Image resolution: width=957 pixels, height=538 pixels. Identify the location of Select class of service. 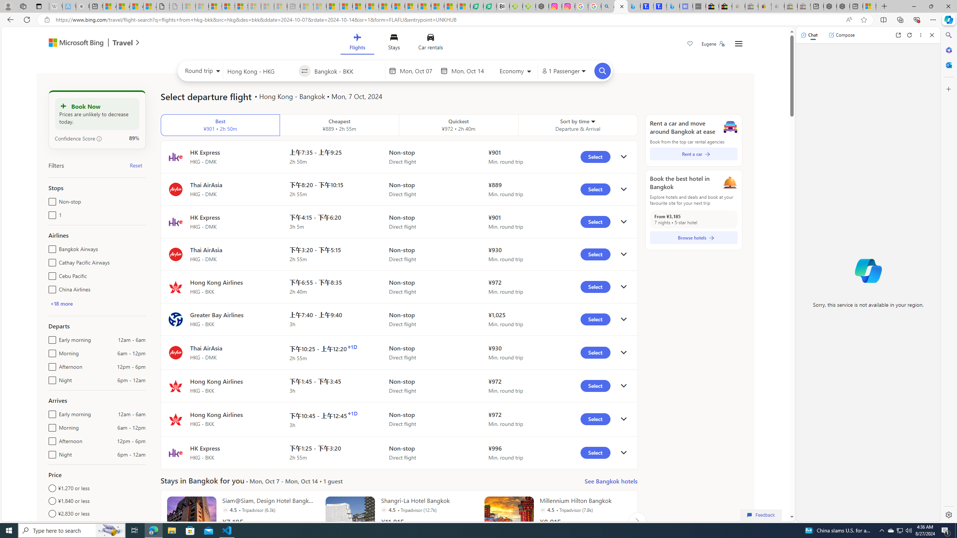
(516, 72).